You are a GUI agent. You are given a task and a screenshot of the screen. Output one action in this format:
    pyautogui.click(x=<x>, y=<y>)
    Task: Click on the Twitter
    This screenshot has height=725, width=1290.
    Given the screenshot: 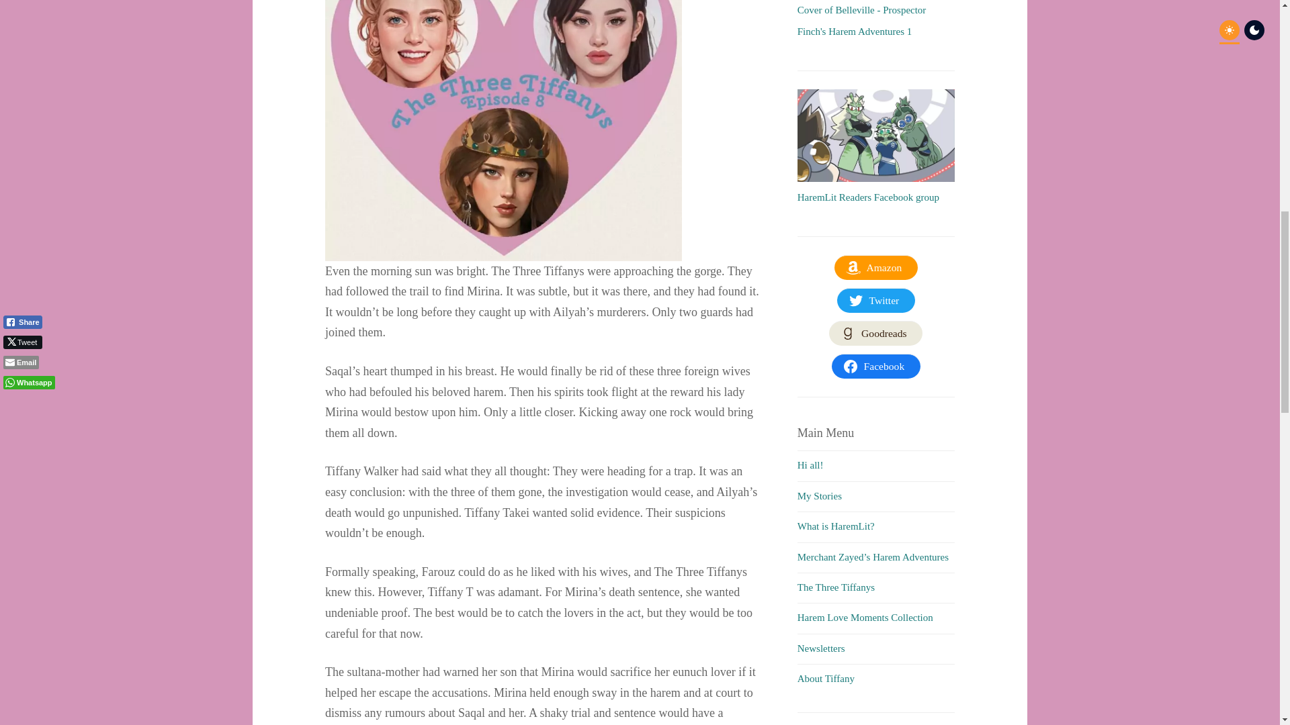 What is the action you would take?
    pyautogui.click(x=876, y=300)
    